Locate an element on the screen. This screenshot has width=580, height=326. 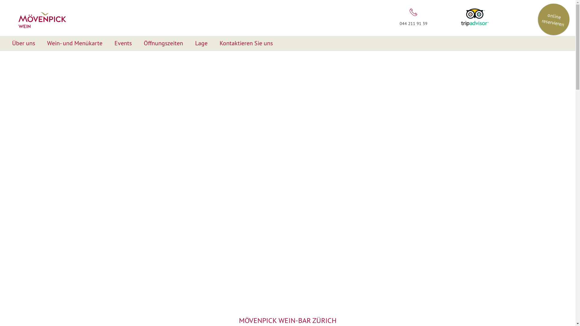
Events is located at coordinates (123, 43).